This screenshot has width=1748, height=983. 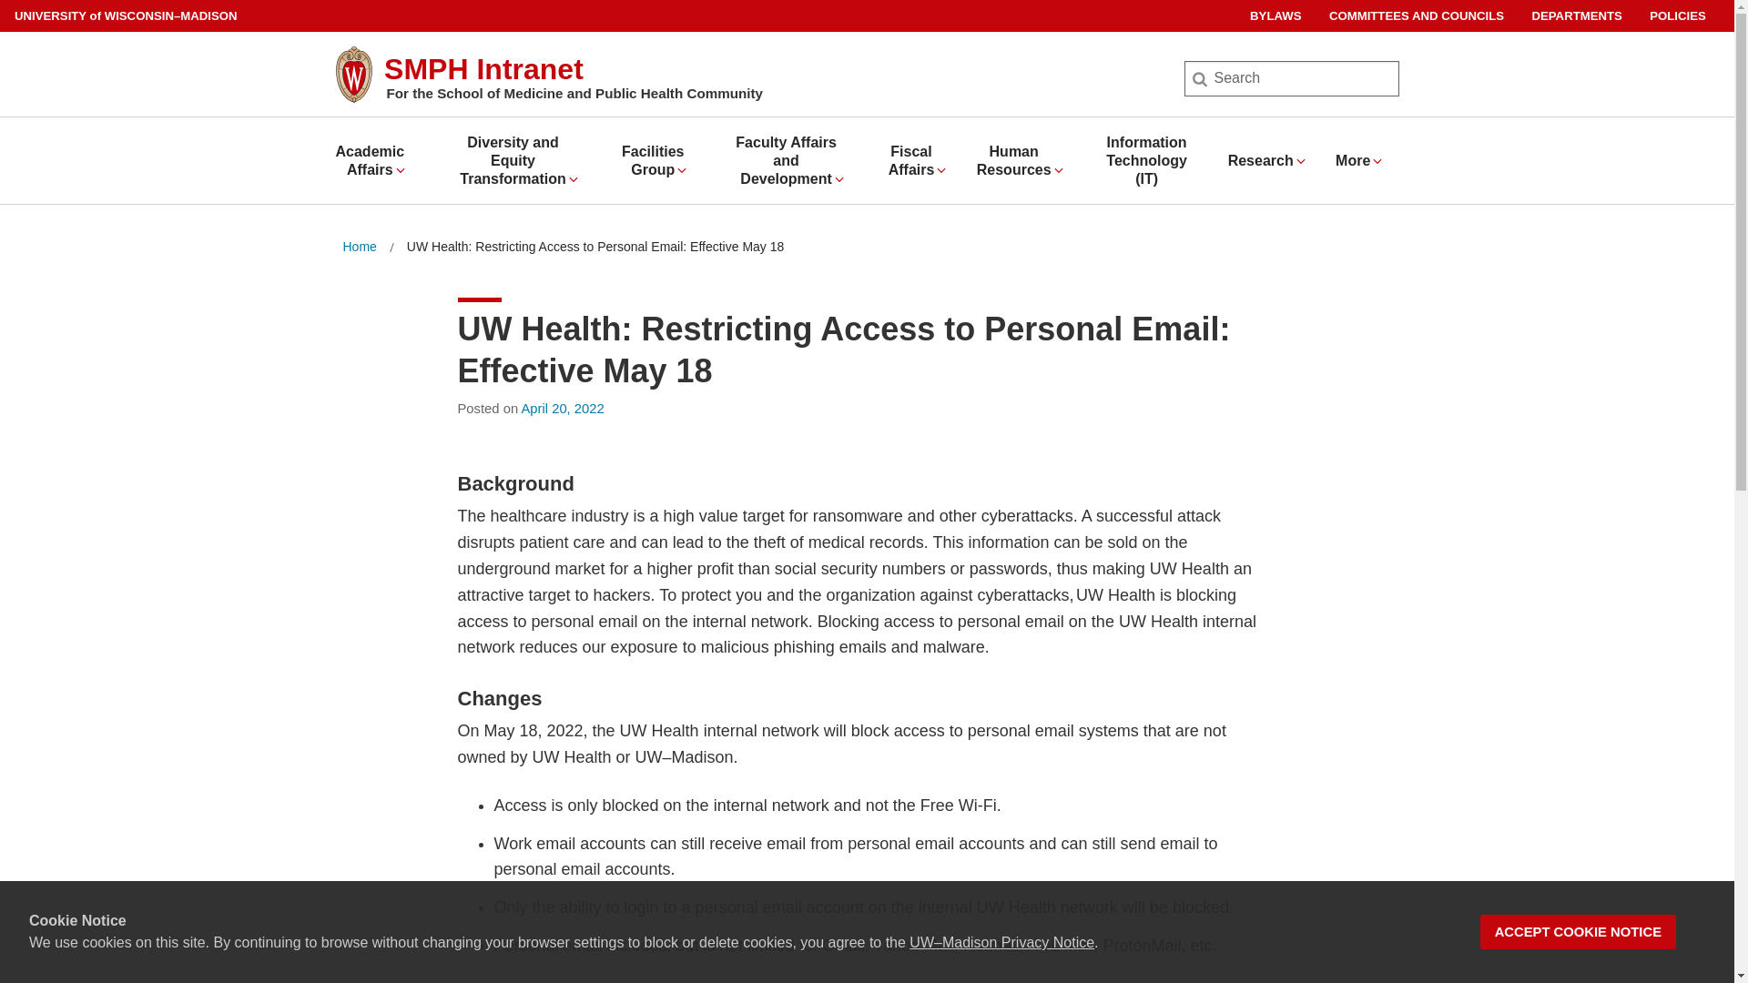 I want to click on Expand, so click(x=1059, y=170).